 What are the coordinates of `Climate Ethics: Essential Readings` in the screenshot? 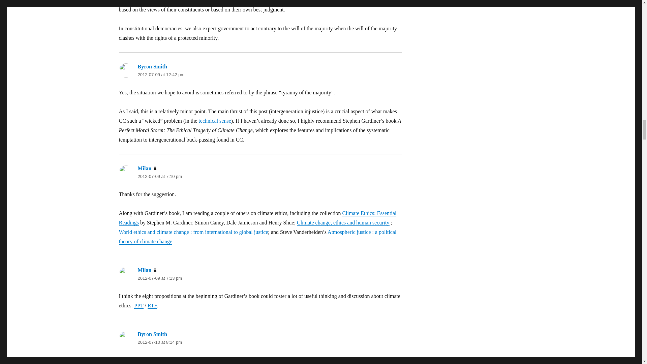 It's located at (257, 218).